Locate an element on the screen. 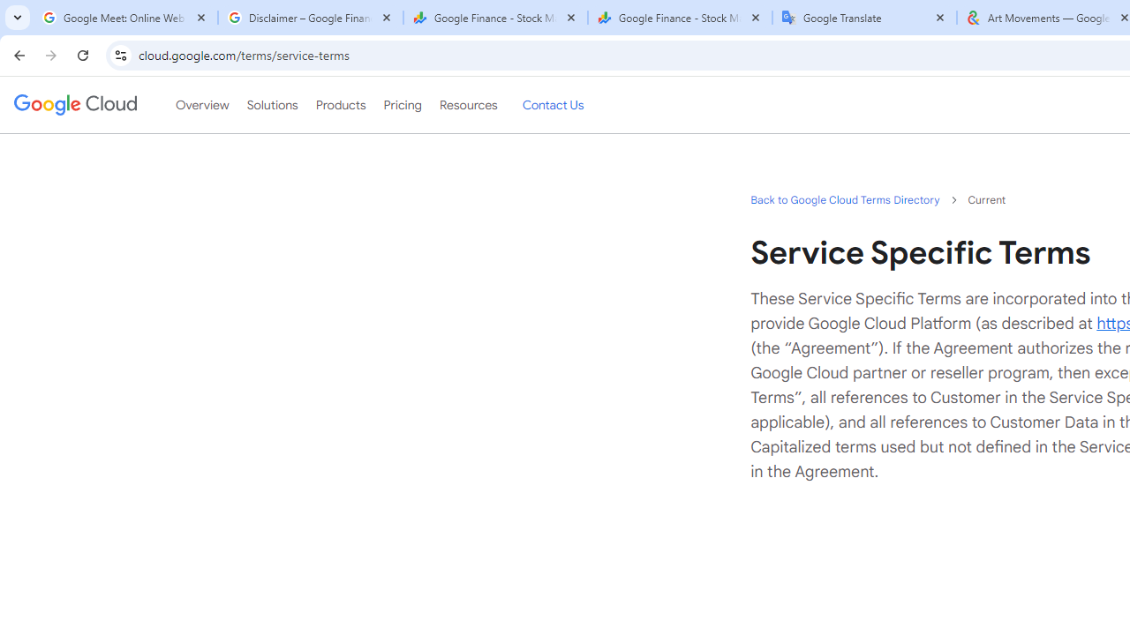  Solutions is located at coordinates (272, 105).